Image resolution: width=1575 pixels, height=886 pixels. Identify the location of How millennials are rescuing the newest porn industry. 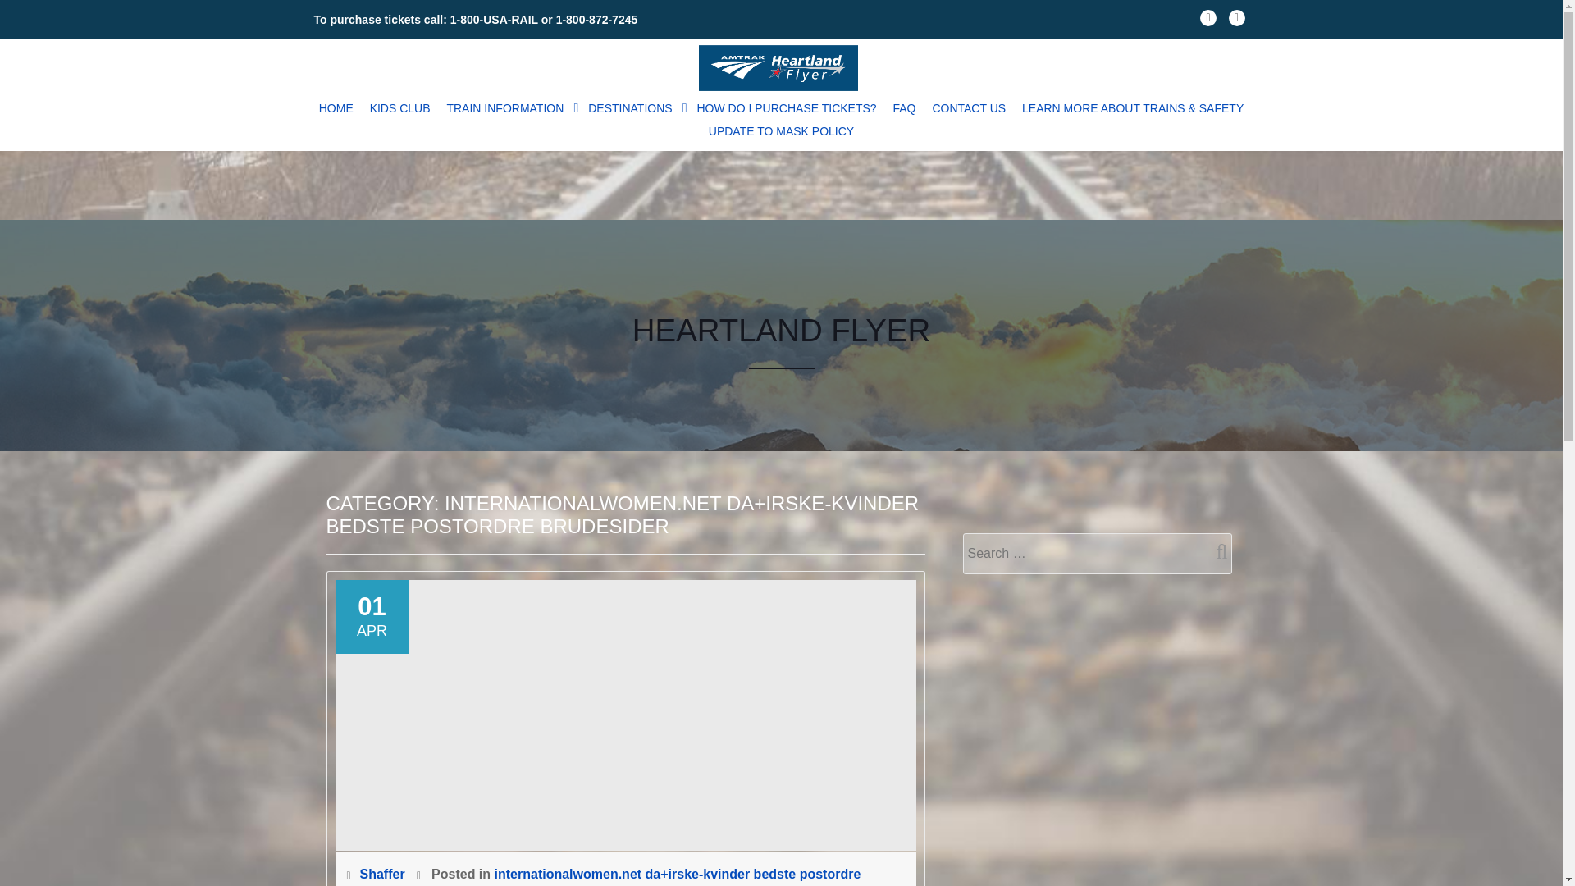
(624, 714).